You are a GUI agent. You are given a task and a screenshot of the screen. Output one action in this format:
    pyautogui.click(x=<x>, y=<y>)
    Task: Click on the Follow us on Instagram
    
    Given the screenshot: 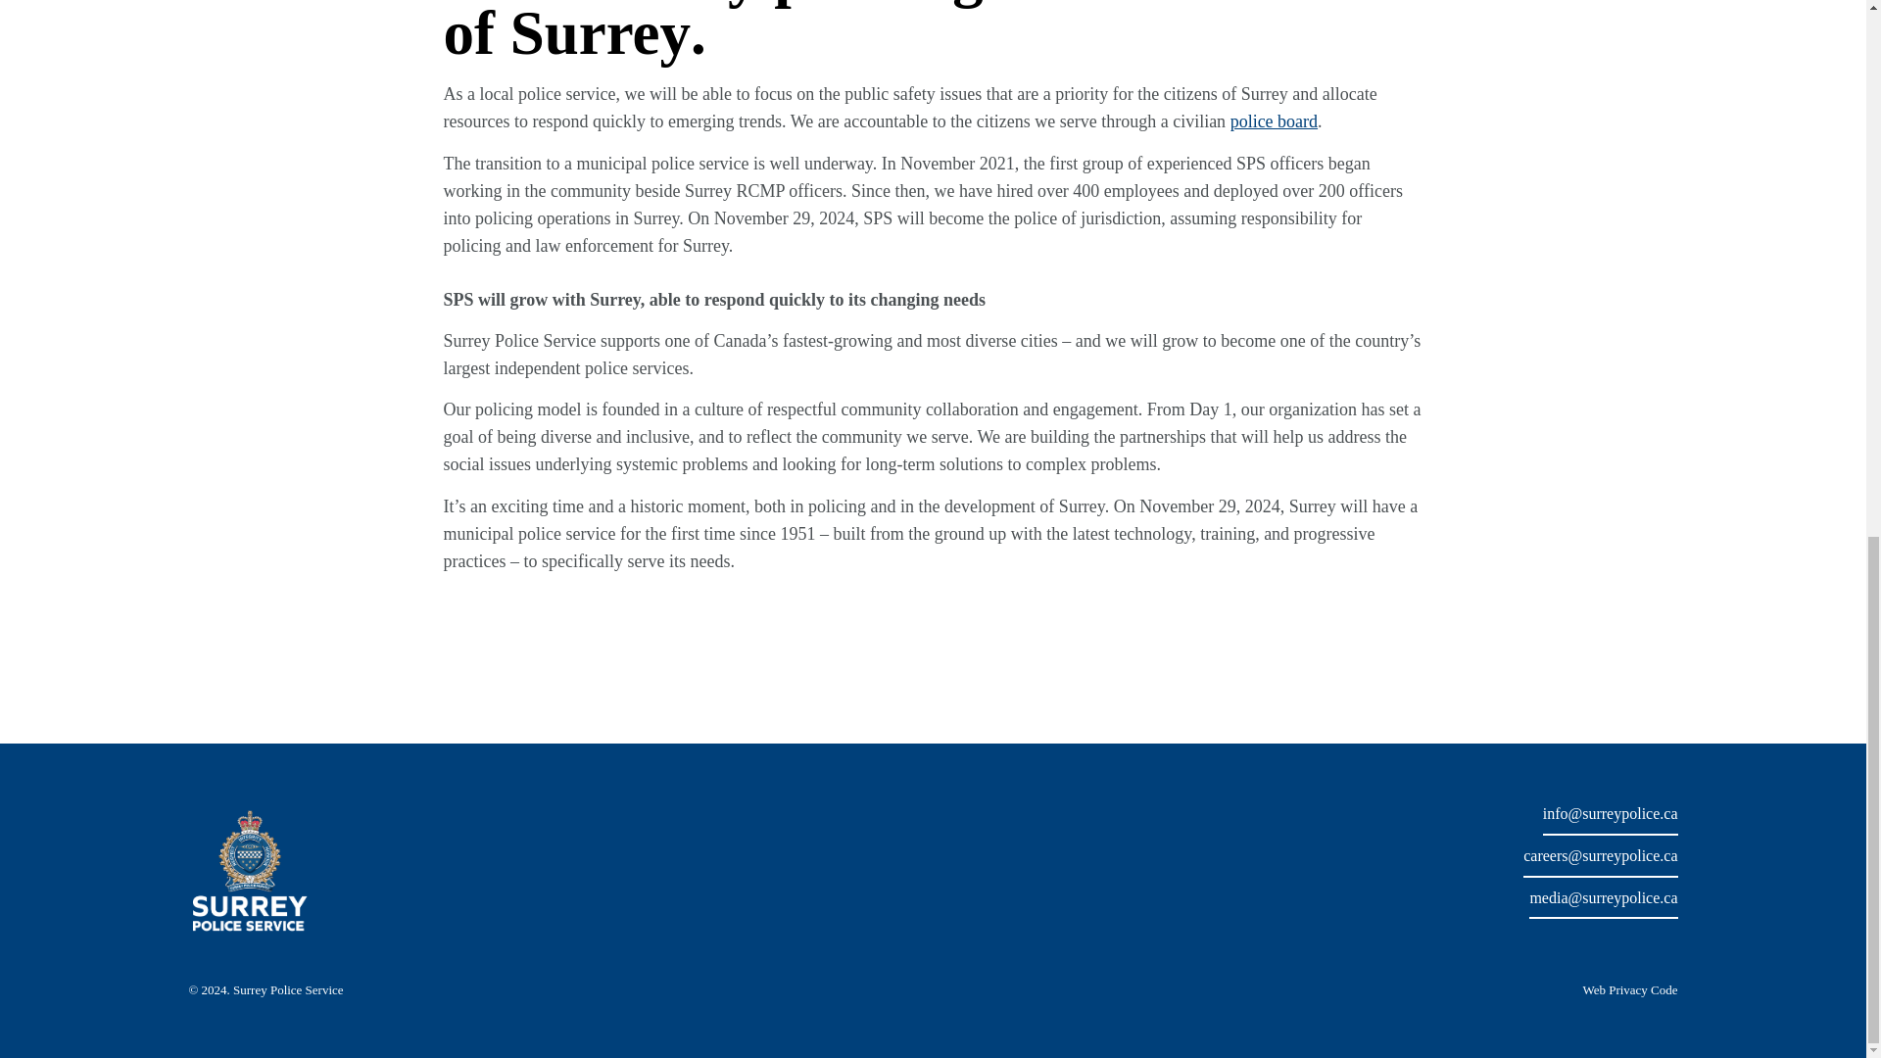 What is the action you would take?
    pyautogui.click(x=1593, y=937)
    